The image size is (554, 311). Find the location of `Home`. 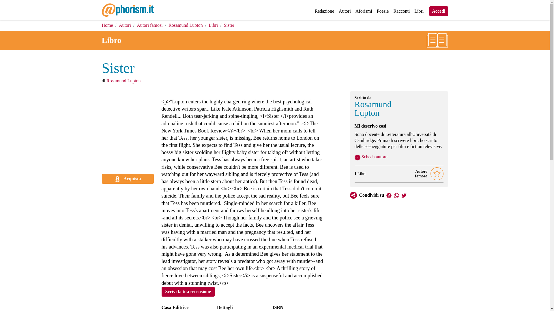

Home is located at coordinates (107, 25).